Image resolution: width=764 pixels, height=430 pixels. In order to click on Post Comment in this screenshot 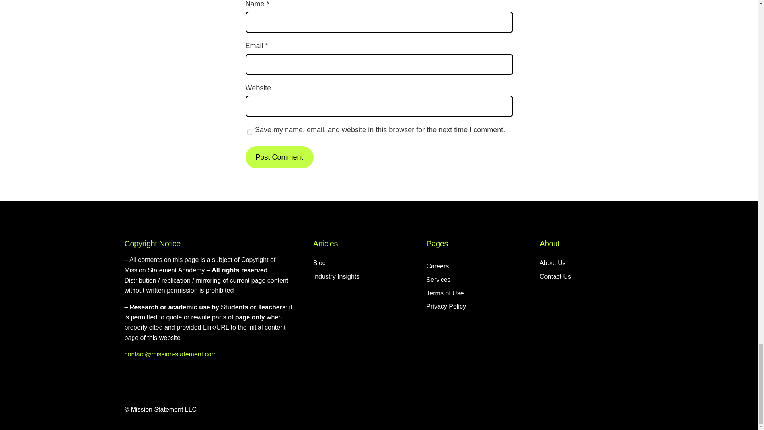, I will do `click(279, 158)`.